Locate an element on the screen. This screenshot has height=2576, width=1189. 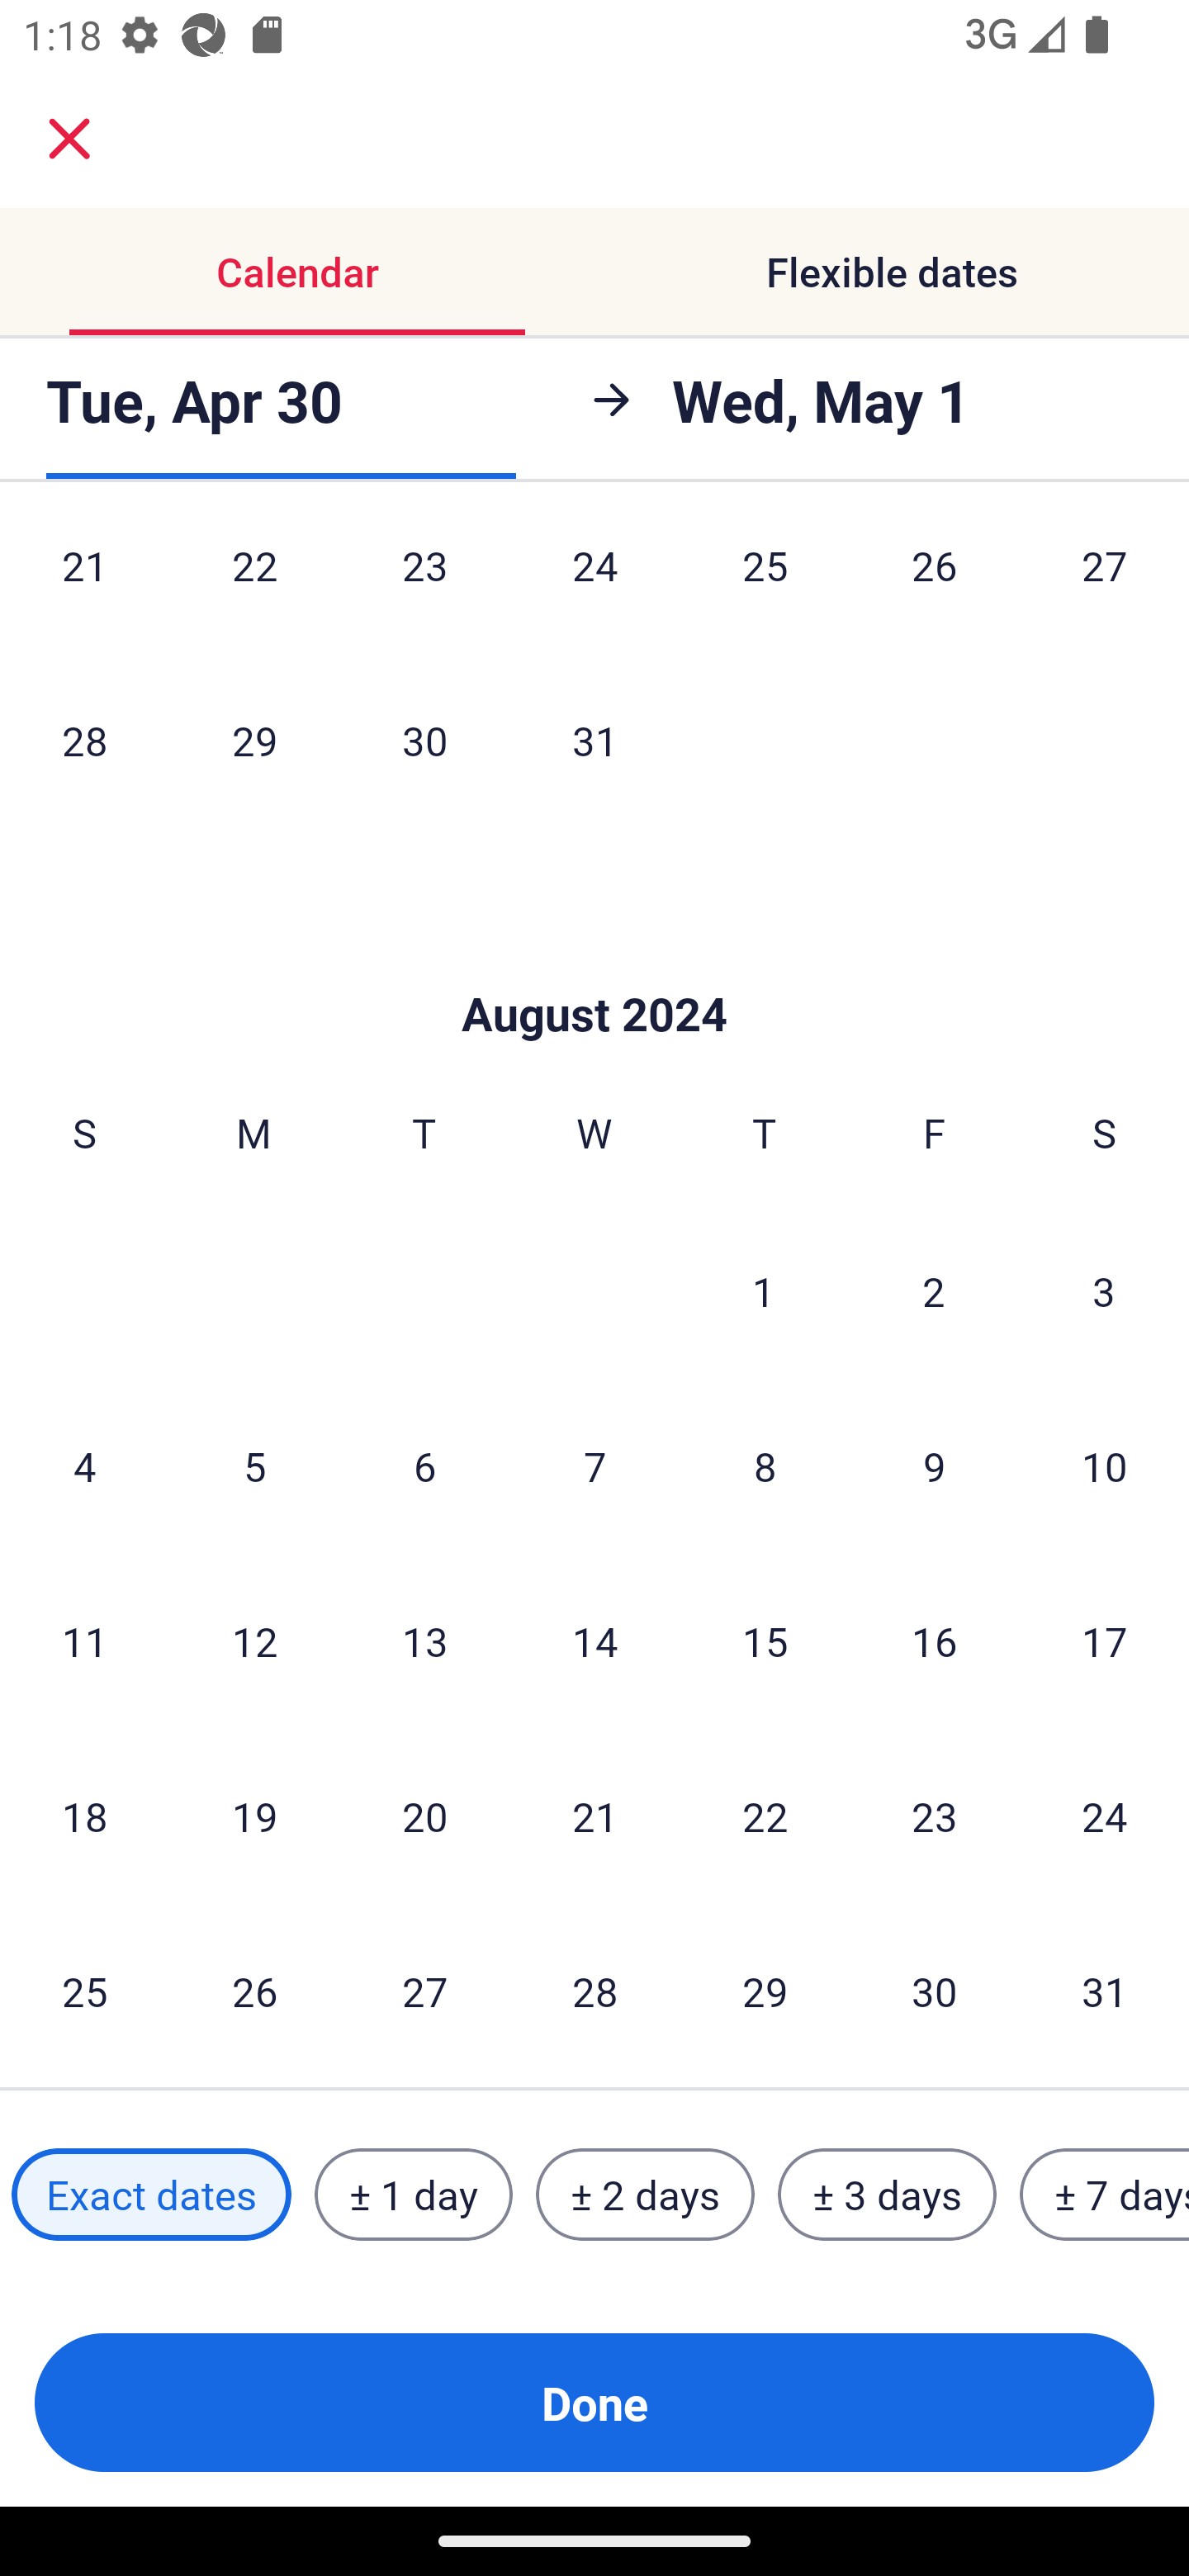
Exact dates is located at coordinates (151, 2195).